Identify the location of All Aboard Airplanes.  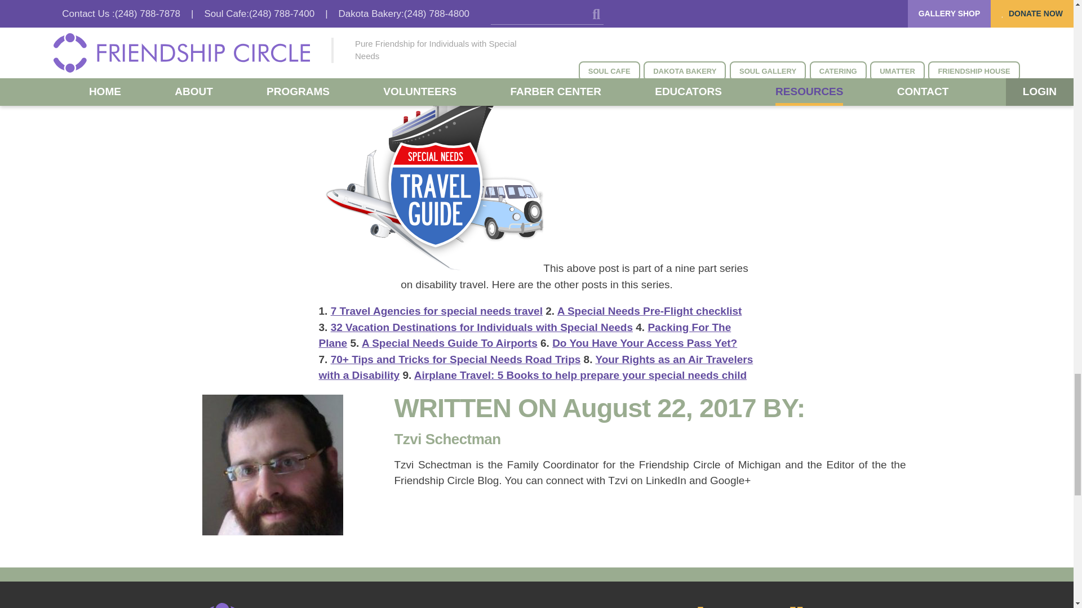
(347, 12).